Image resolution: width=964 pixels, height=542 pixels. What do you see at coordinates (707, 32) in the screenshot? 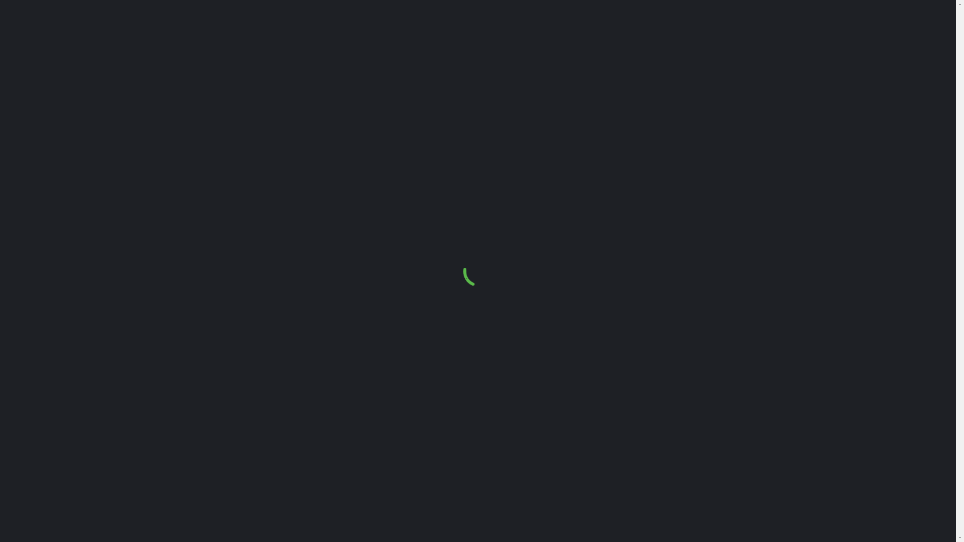
I see `Test Ride` at bounding box center [707, 32].